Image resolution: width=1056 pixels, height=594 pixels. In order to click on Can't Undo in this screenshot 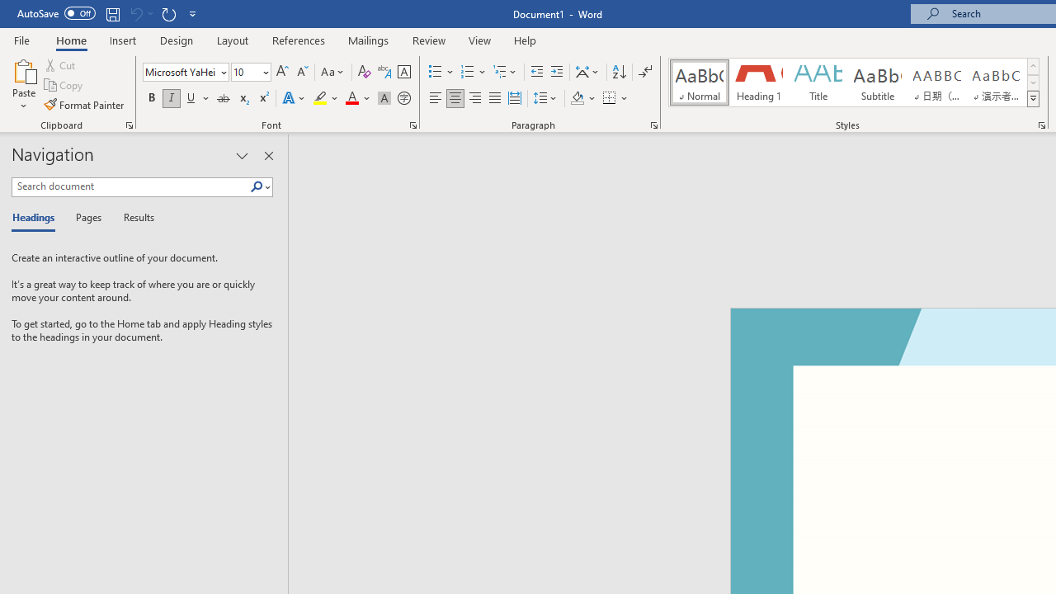, I will do `click(135, 13)`.